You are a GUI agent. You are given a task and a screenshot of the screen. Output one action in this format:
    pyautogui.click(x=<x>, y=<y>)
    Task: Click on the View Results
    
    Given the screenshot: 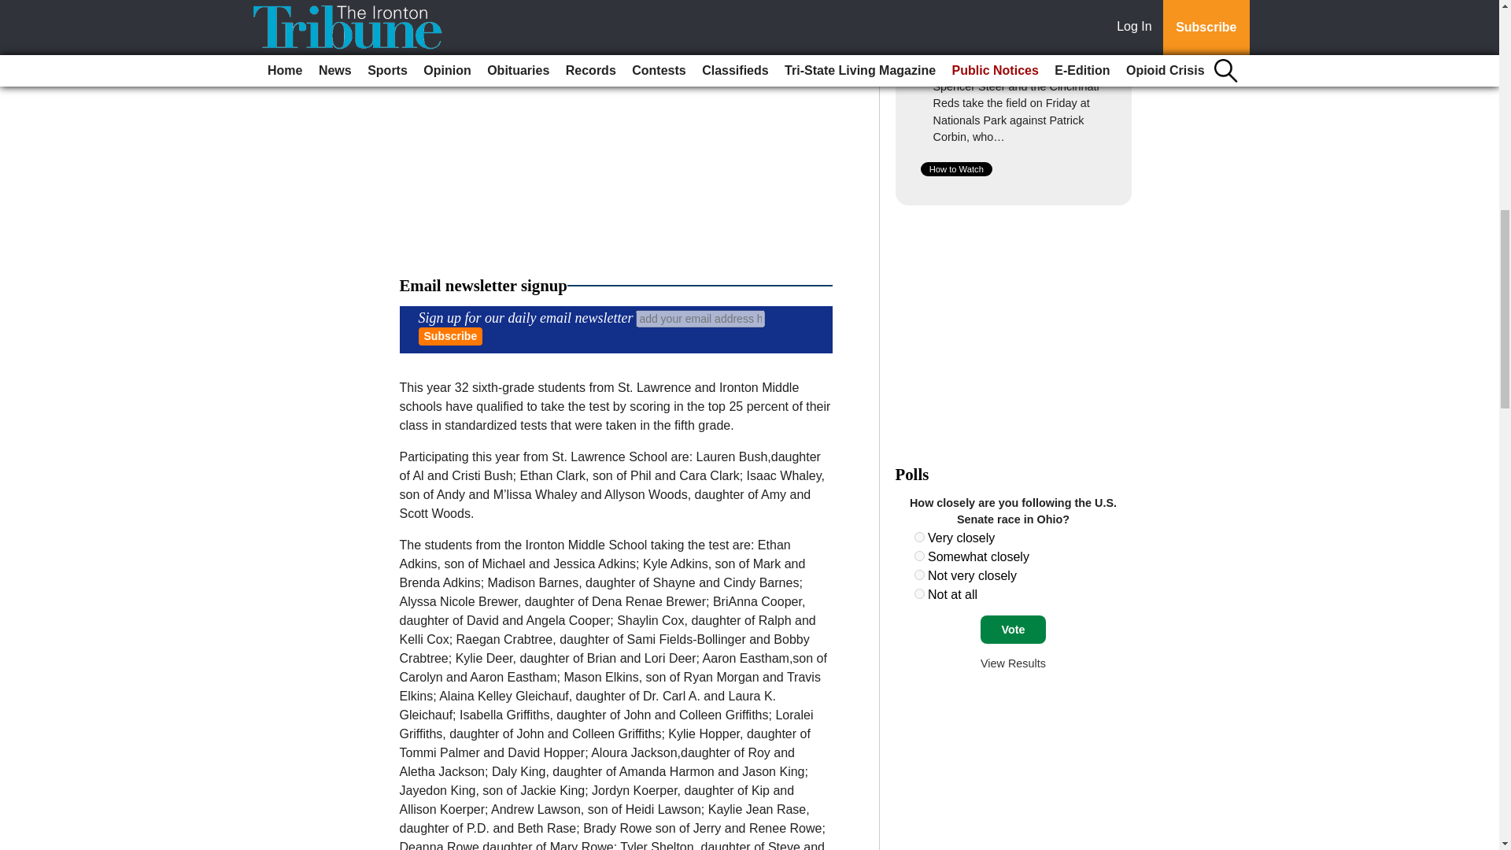 What is the action you would take?
    pyautogui.click(x=1013, y=663)
    